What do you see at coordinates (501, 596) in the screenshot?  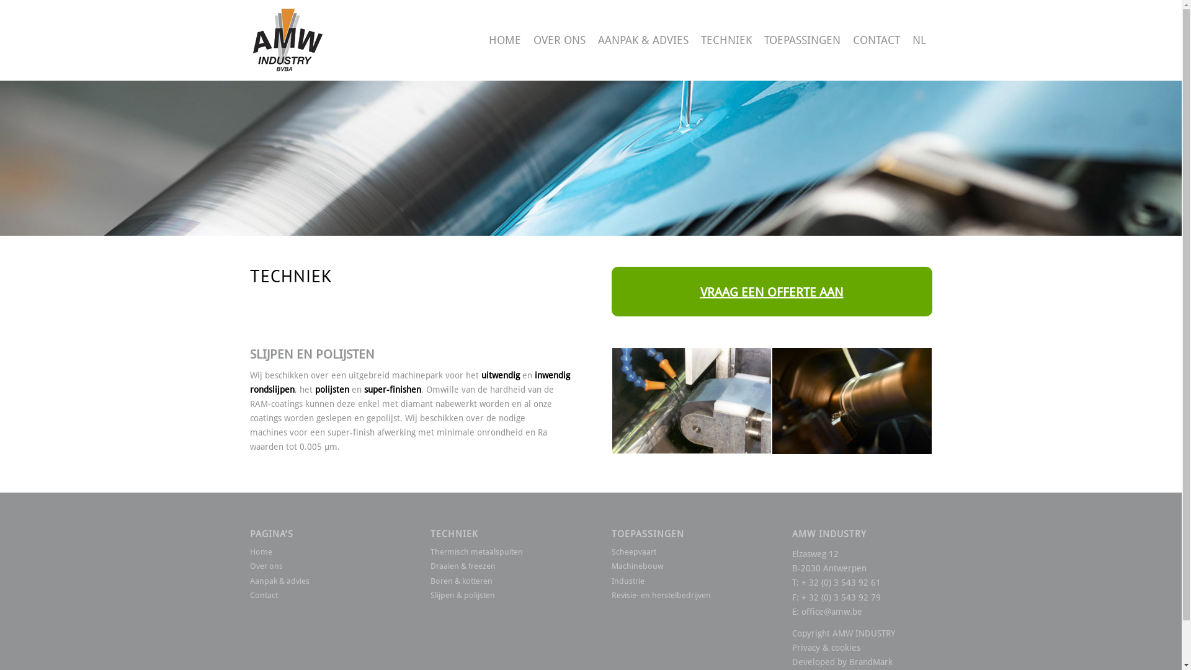 I see `Slijpen & polijsten` at bounding box center [501, 596].